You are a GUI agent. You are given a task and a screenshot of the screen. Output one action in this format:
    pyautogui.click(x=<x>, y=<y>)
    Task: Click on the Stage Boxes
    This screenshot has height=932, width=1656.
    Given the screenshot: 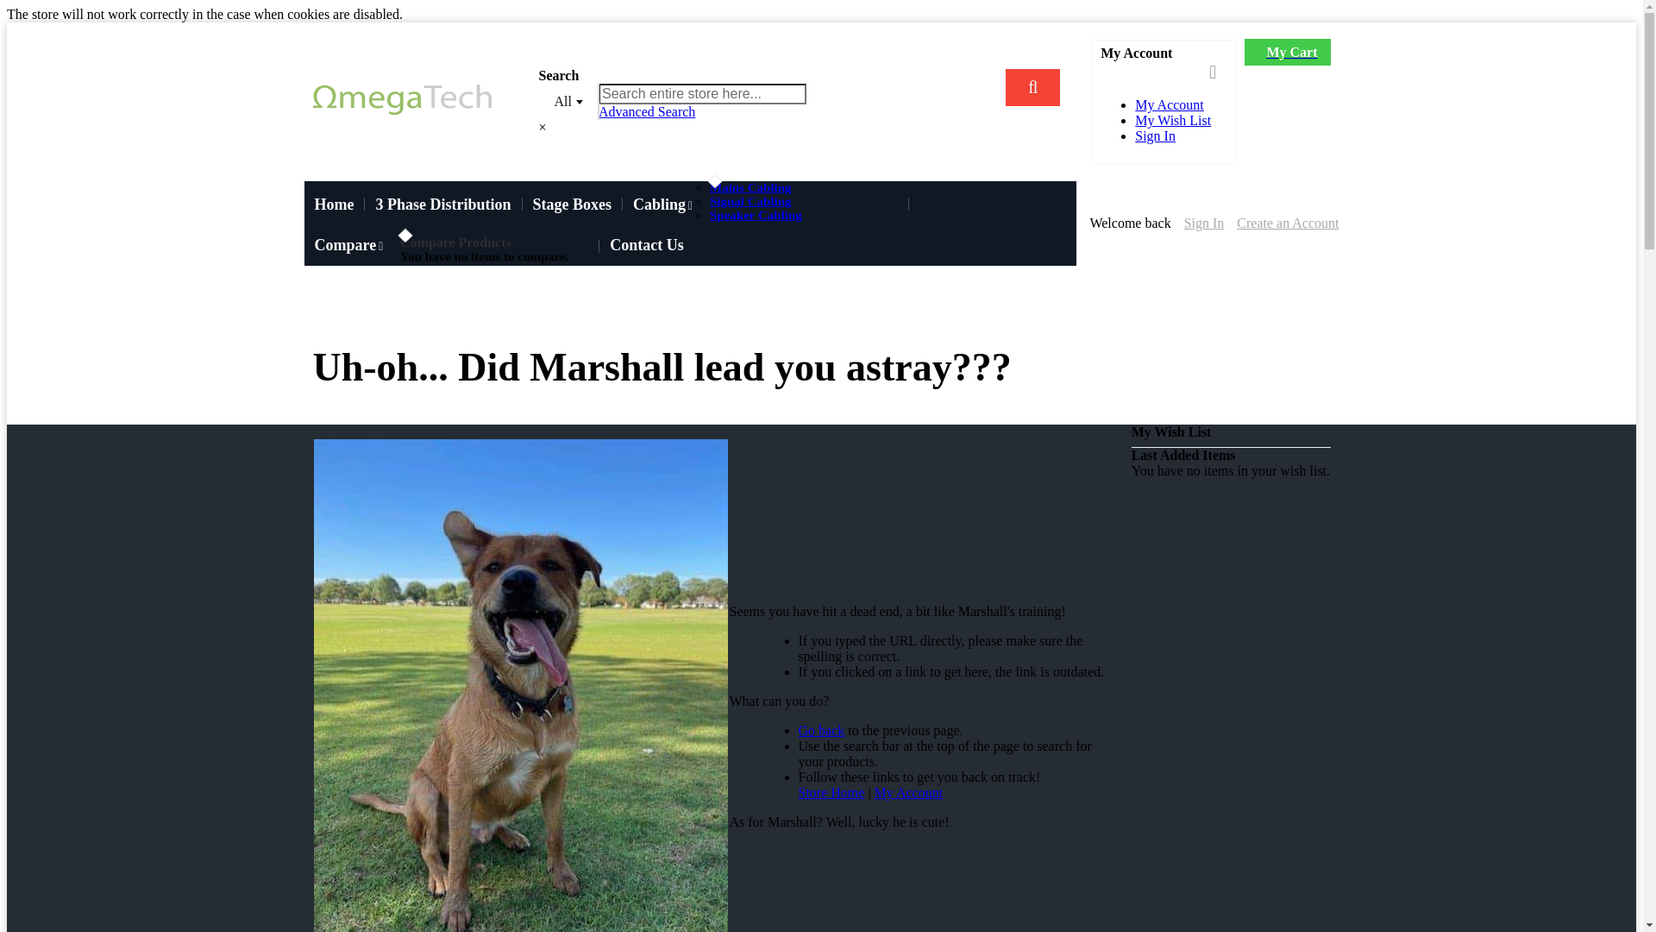 What is the action you would take?
    pyautogui.click(x=573, y=205)
    